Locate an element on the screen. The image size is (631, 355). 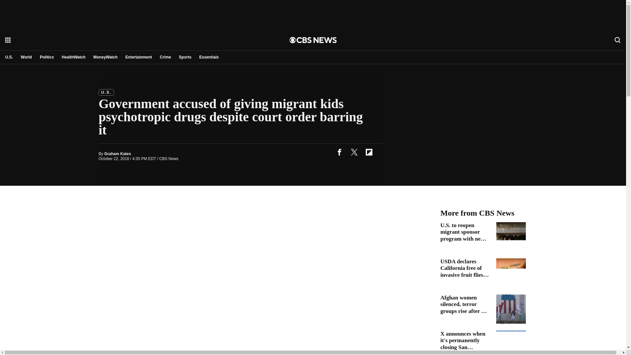
flipboard is located at coordinates (369, 152).